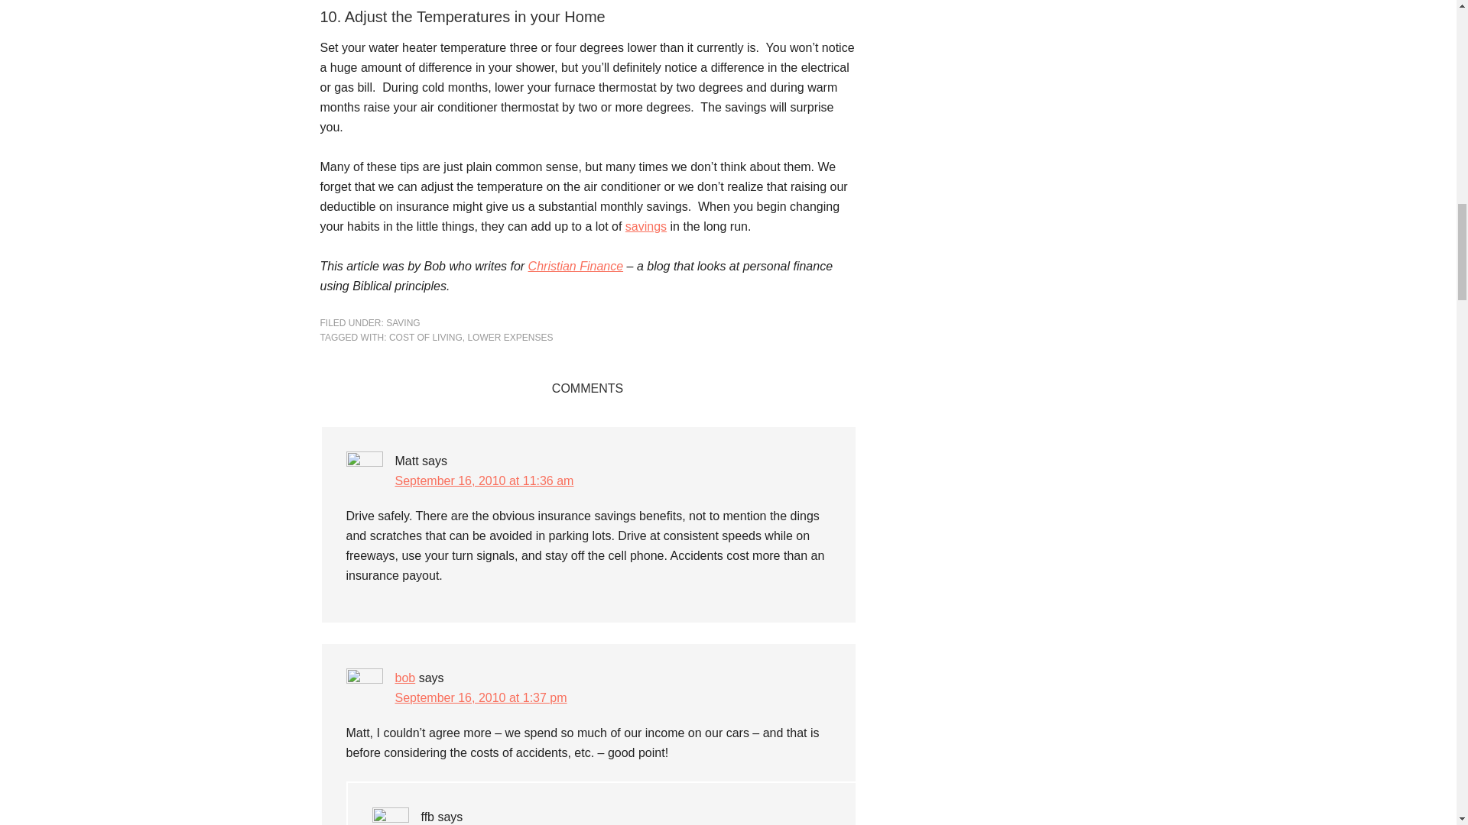  Describe the element at coordinates (645, 226) in the screenshot. I see `Reasons for a high yield online savings account.` at that location.